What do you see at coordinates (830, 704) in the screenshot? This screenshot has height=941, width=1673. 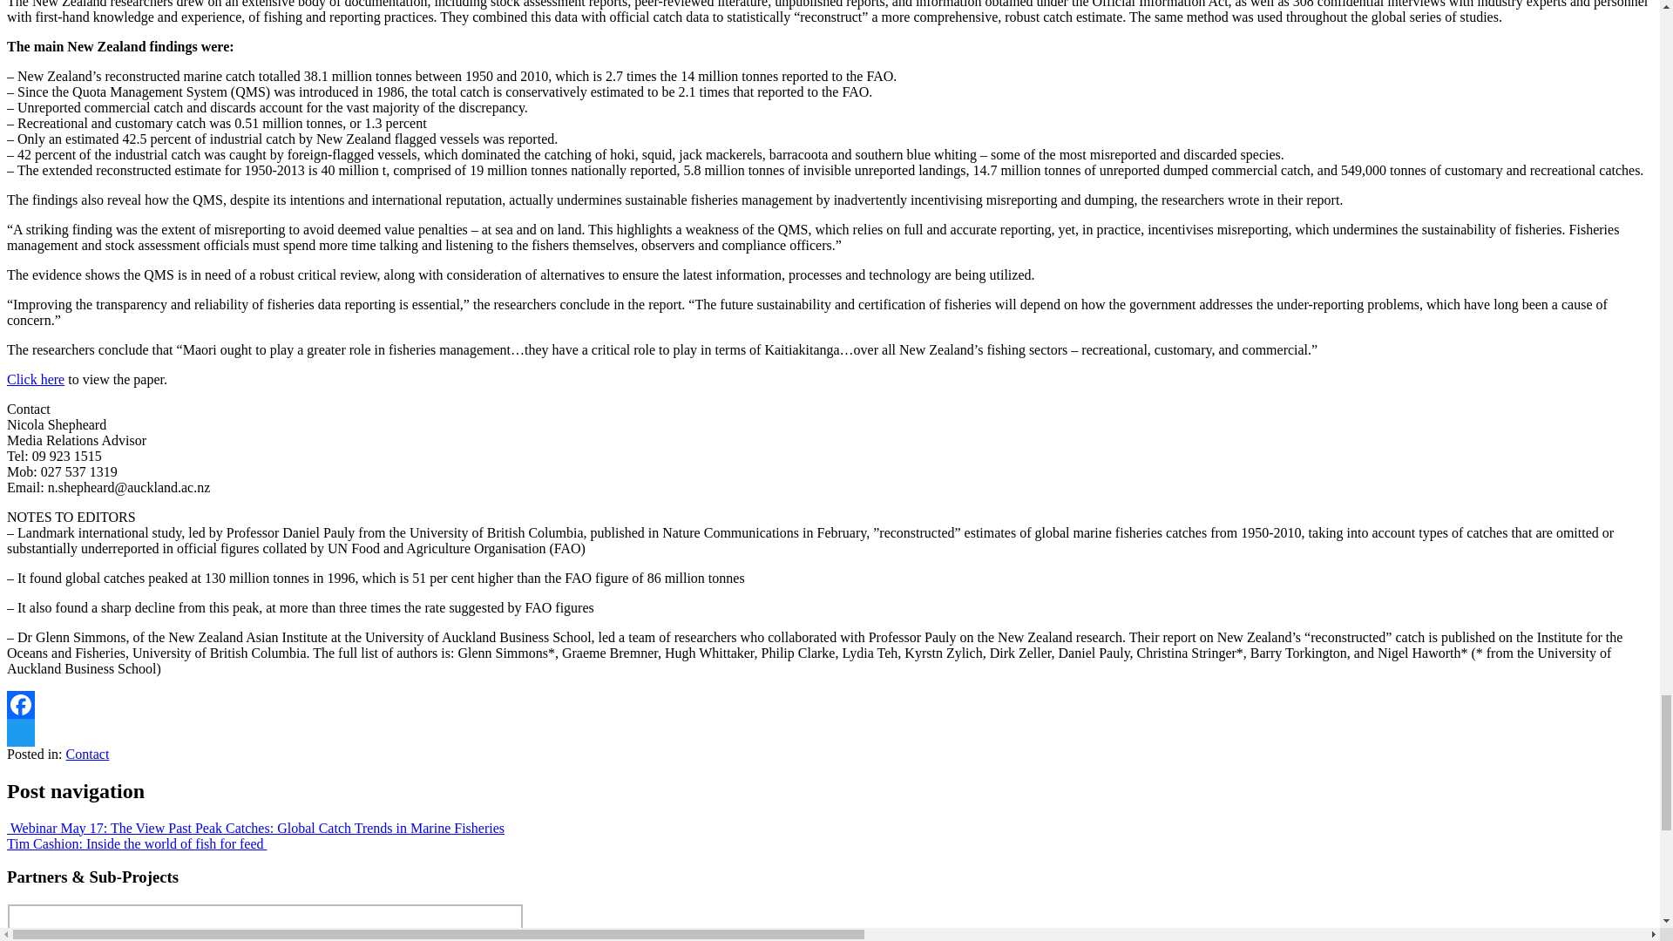 I see `Facebook` at bounding box center [830, 704].